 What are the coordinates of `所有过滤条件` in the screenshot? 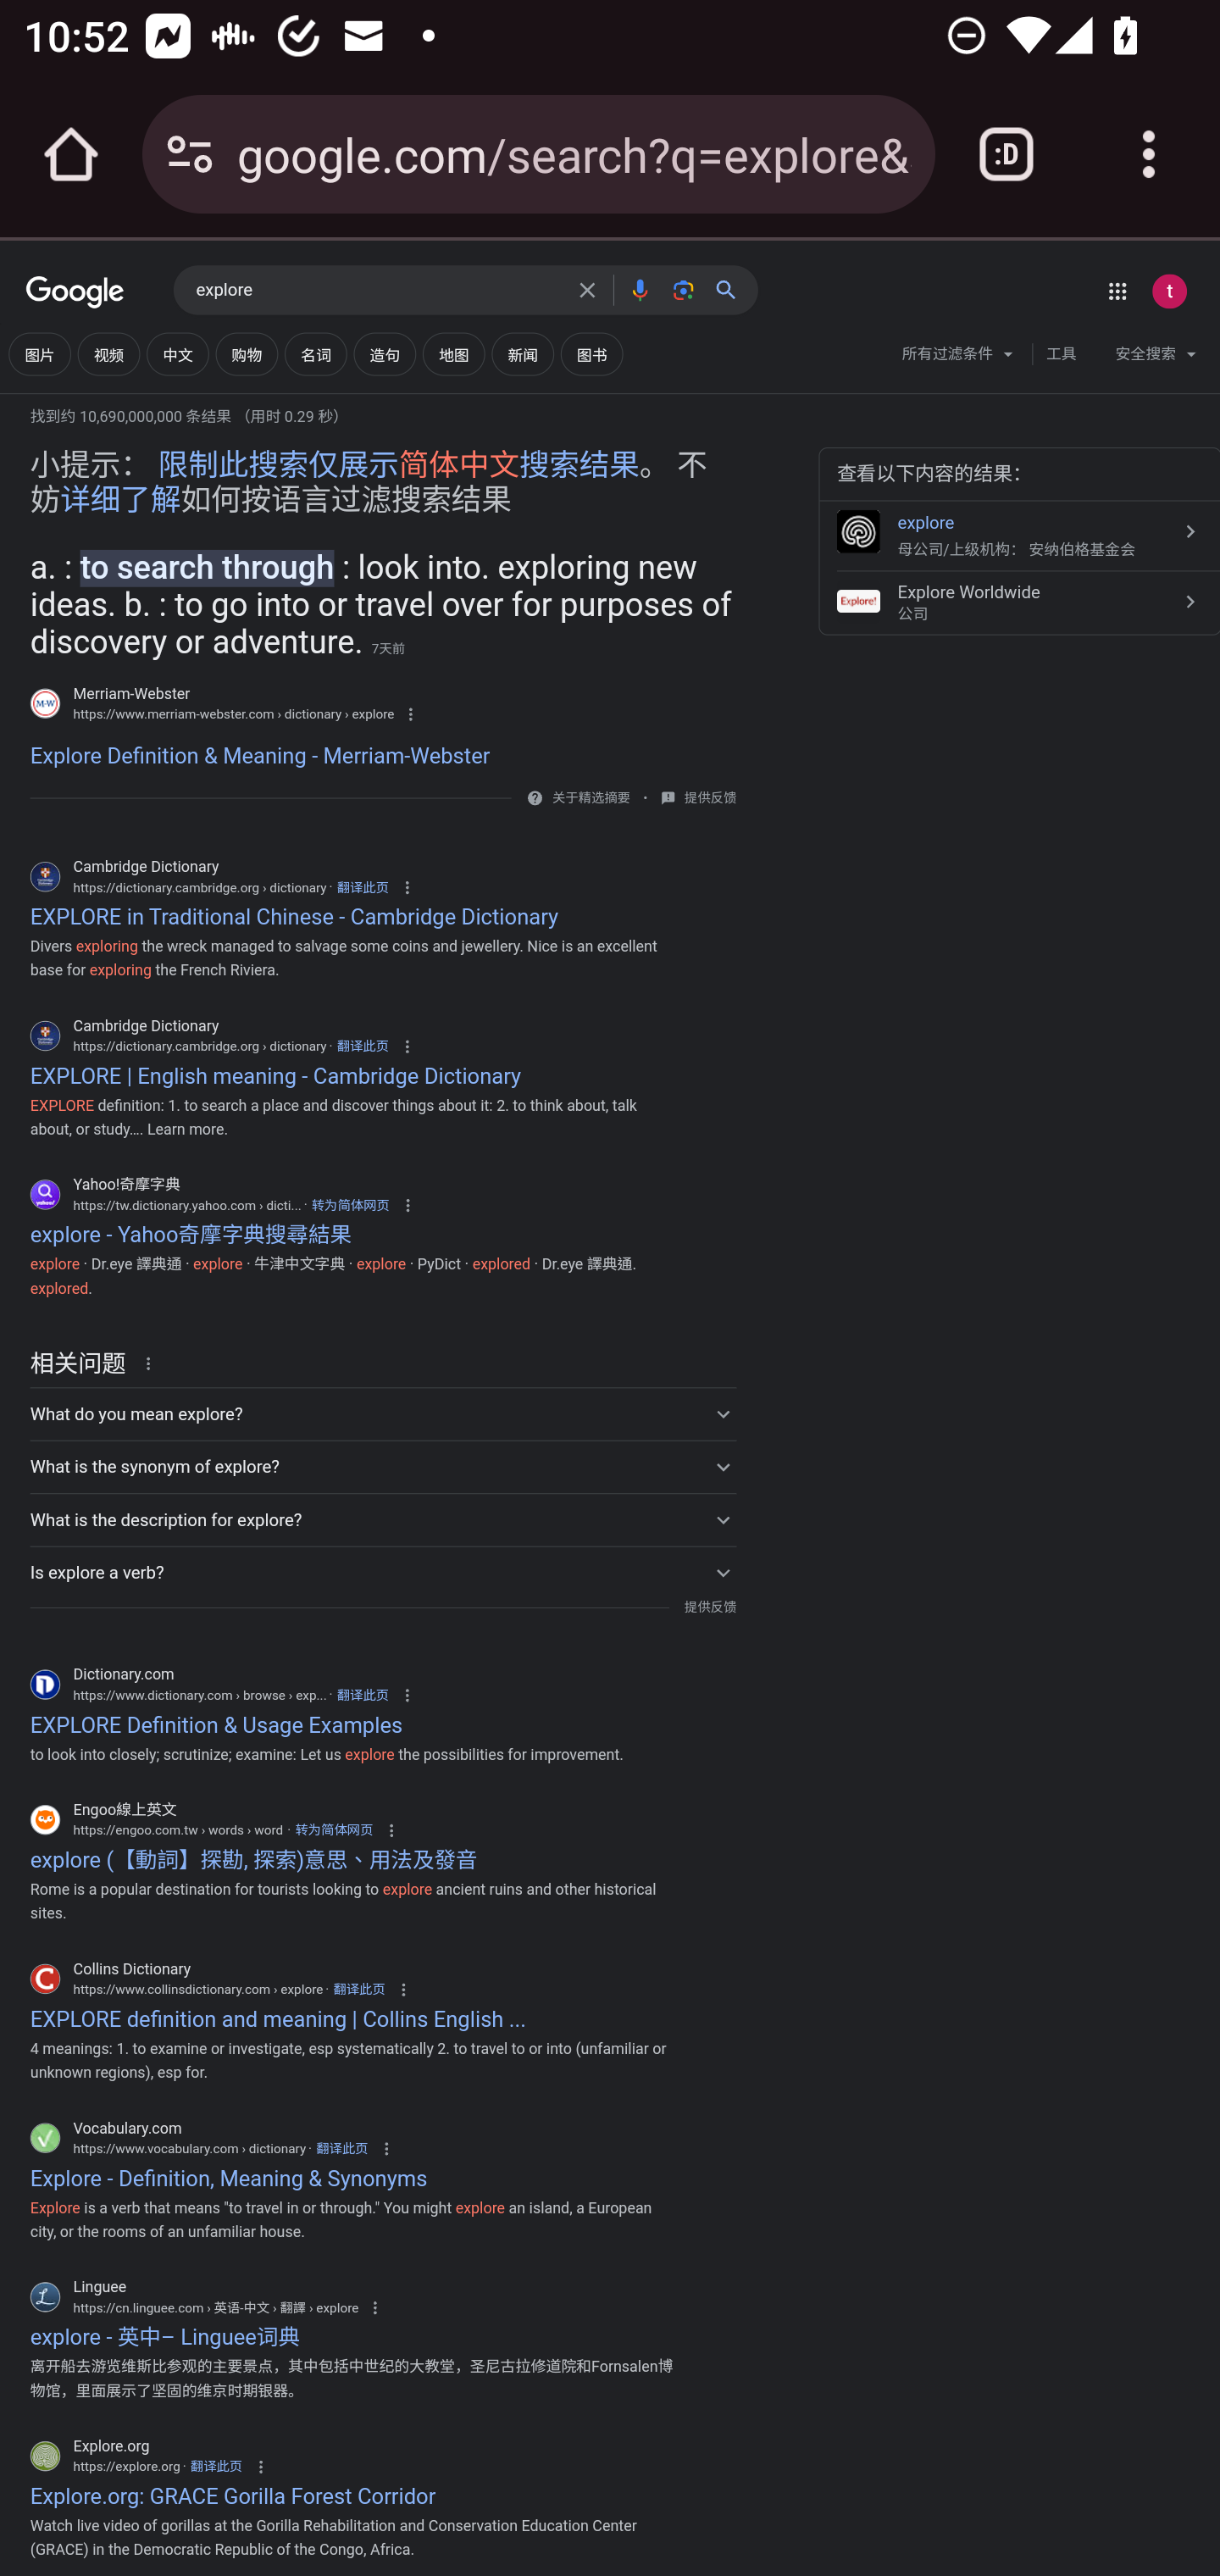 It's located at (959, 358).